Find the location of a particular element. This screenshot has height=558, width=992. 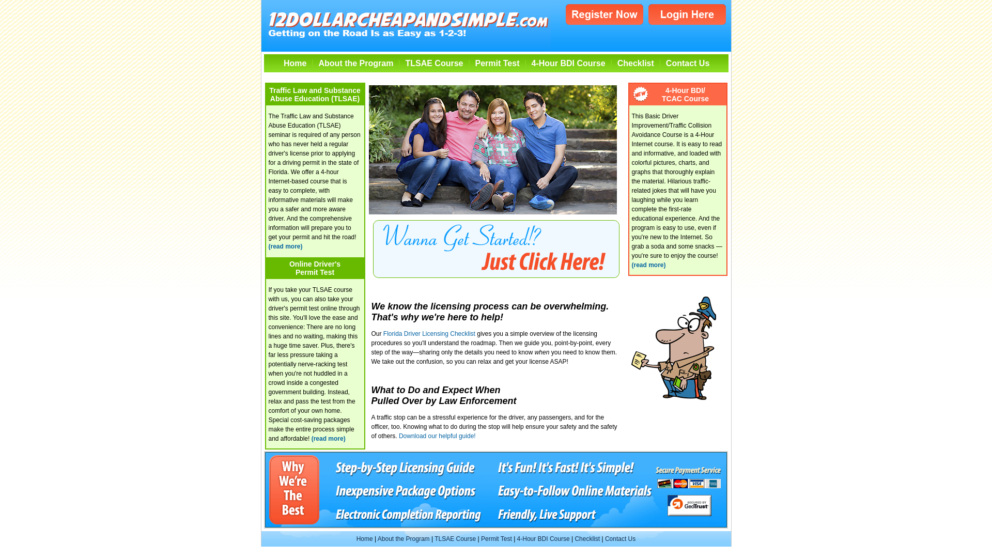

About the Program is located at coordinates (357, 63).